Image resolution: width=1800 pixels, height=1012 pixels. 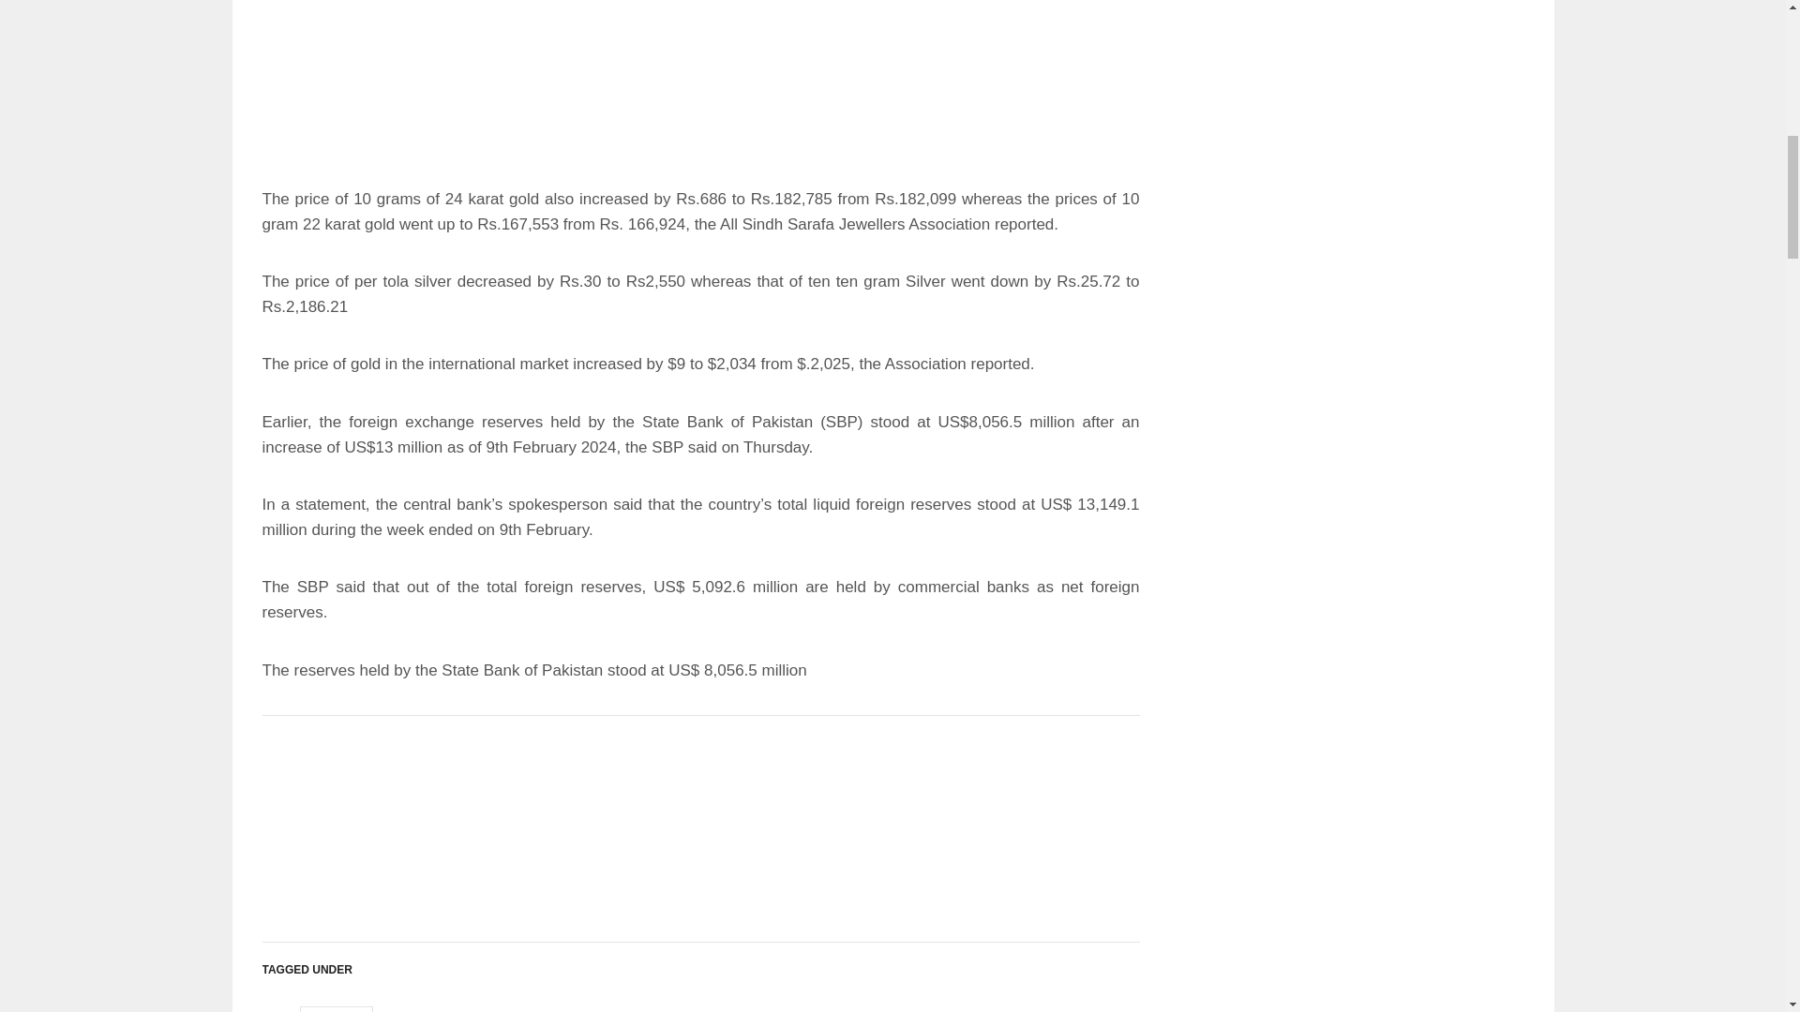 What do you see at coordinates (701, 81) in the screenshot?
I see `Advertisement` at bounding box center [701, 81].